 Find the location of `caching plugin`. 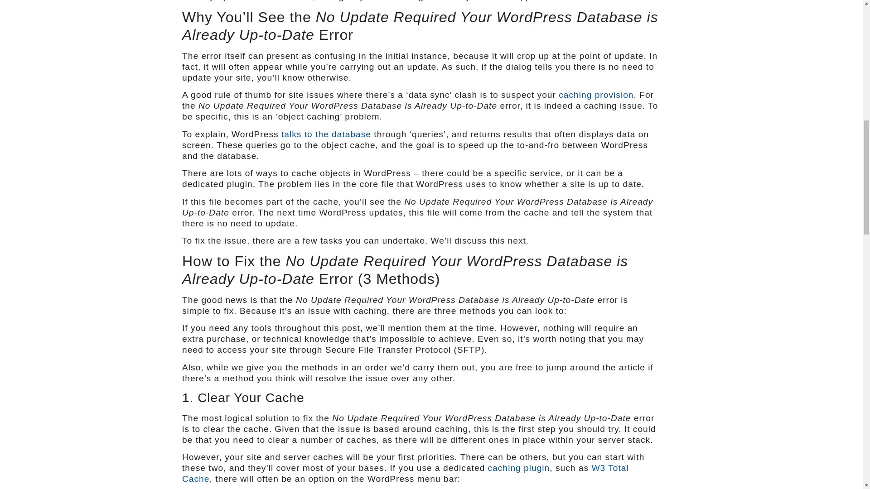

caching plugin is located at coordinates (519, 468).